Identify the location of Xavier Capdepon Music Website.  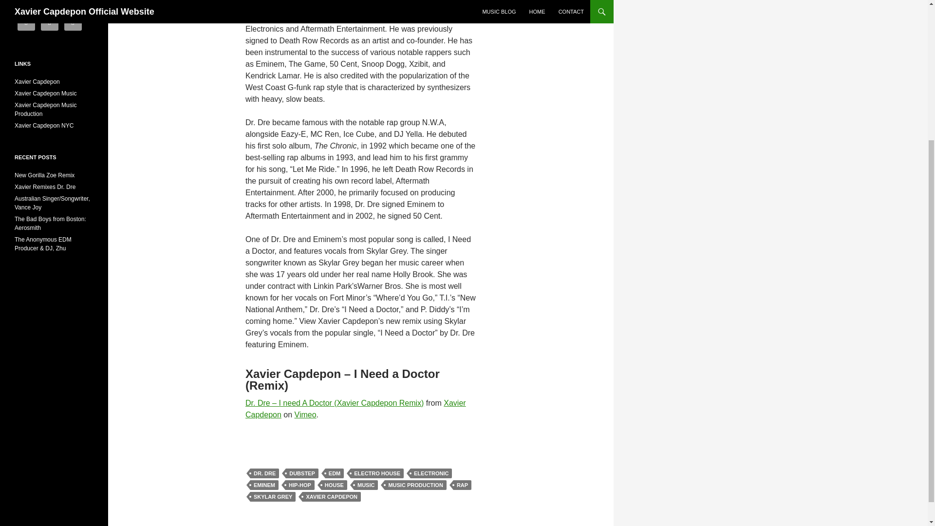
(46, 93).